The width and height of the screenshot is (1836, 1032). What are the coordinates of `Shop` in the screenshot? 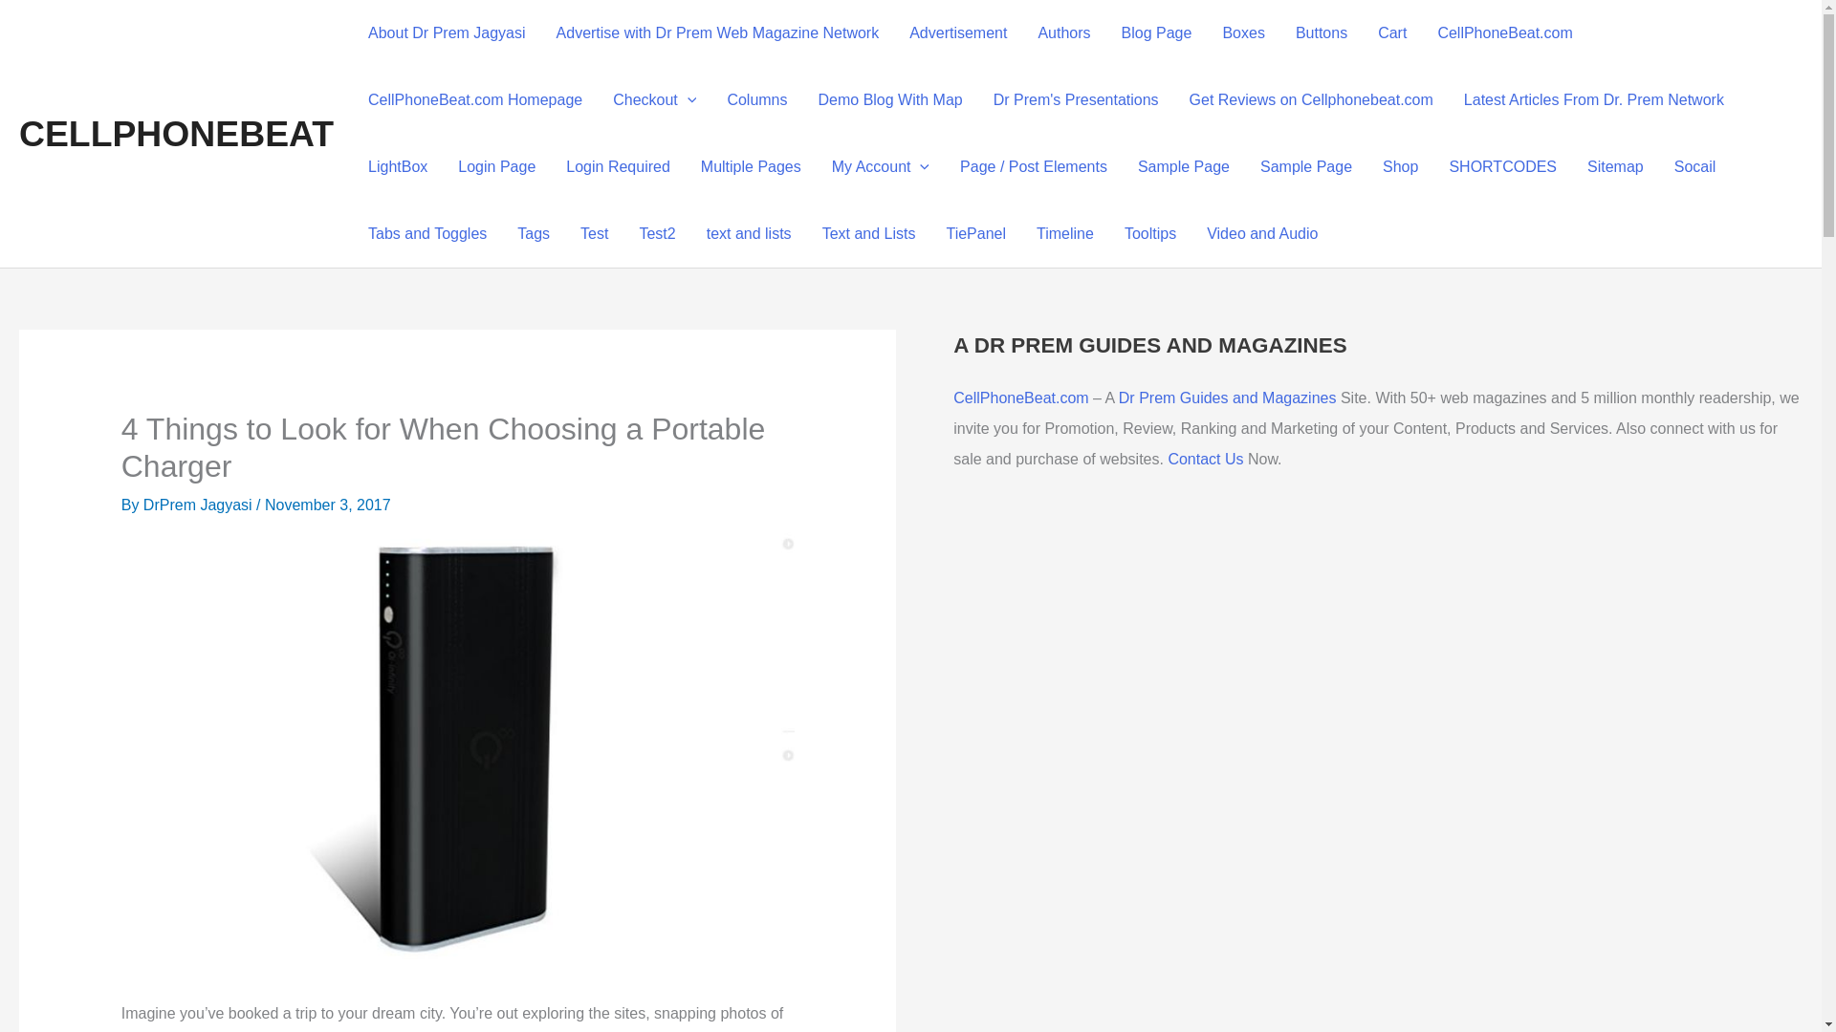 It's located at (1400, 166).